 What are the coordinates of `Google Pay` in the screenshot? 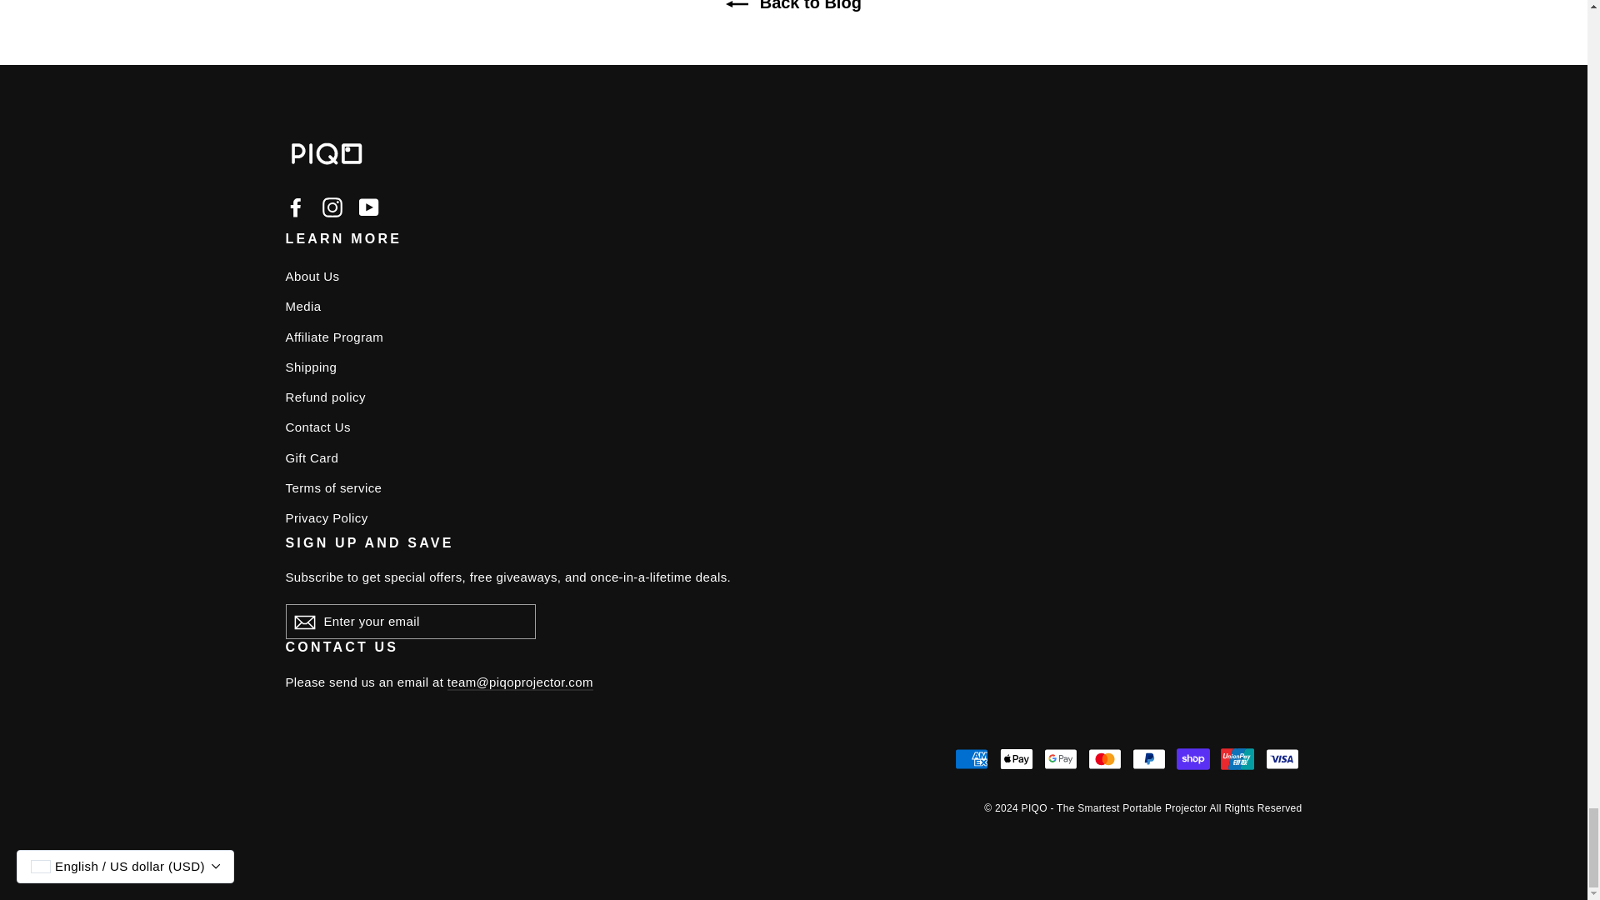 It's located at (1060, 758).